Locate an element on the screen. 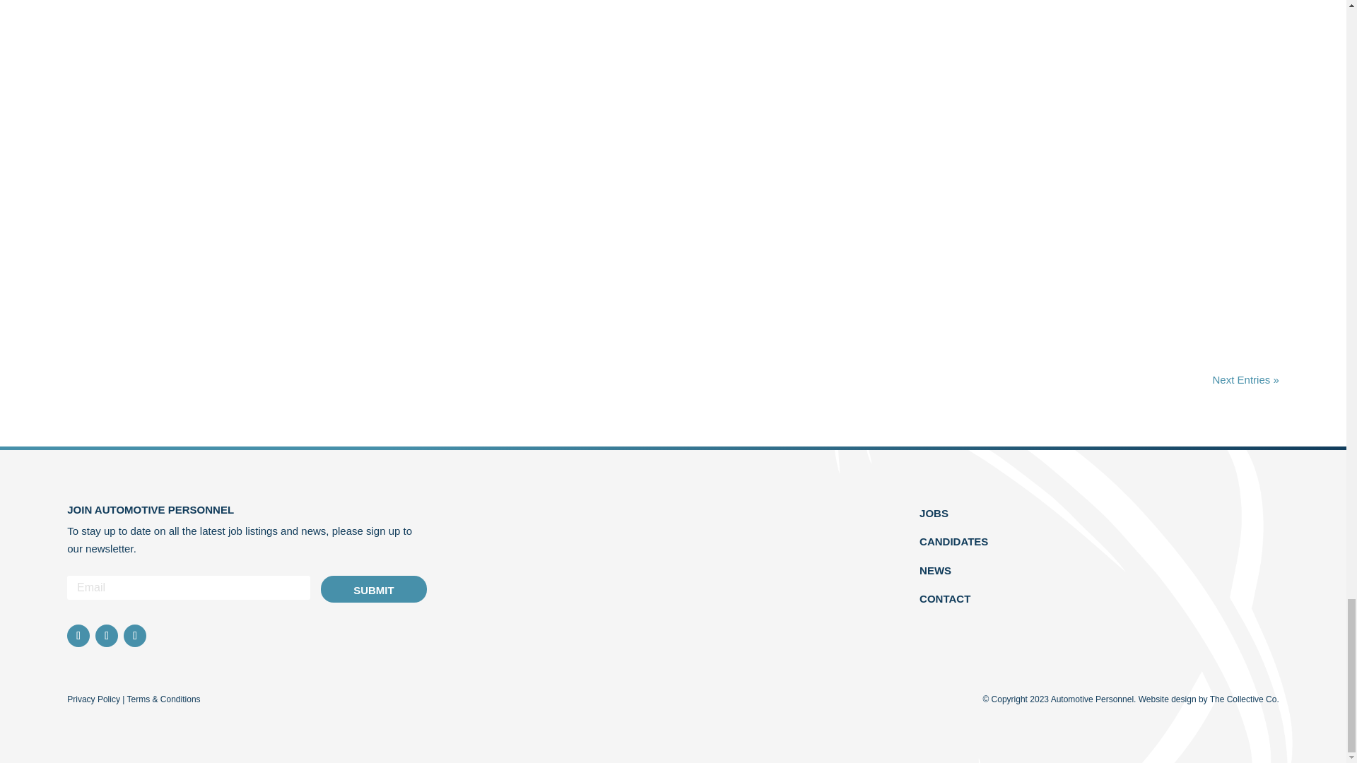  Privacy Policy is located at coordinates (93, 699).